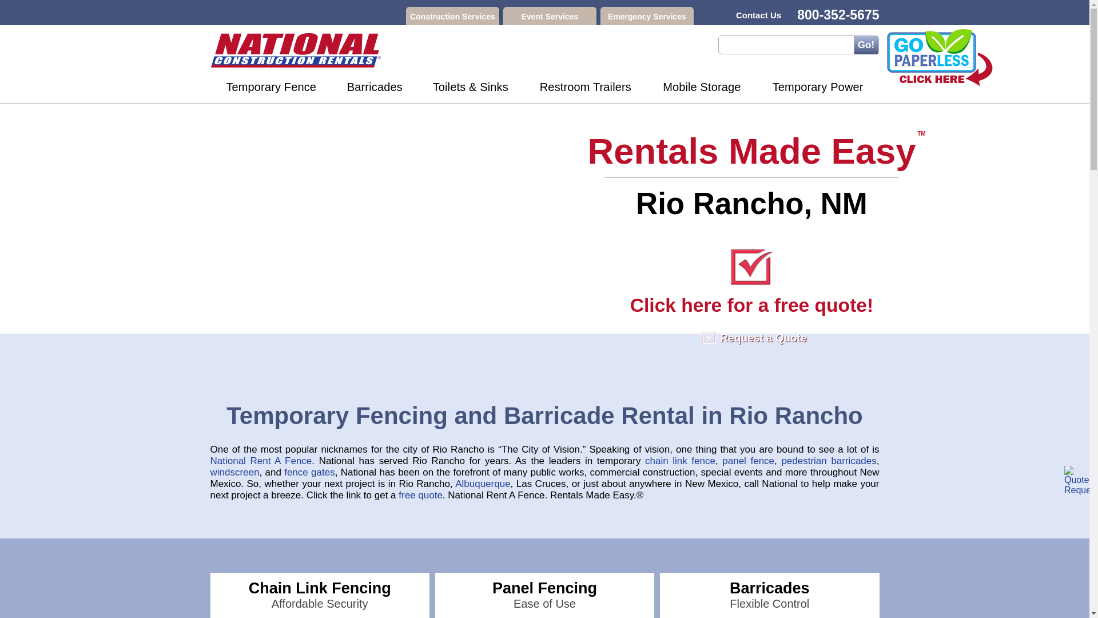 The width and height of the screenshot is (1098, 618). Describe the element at coordinates (549, 16) in the screenshot. I see `Event Services` at that location.